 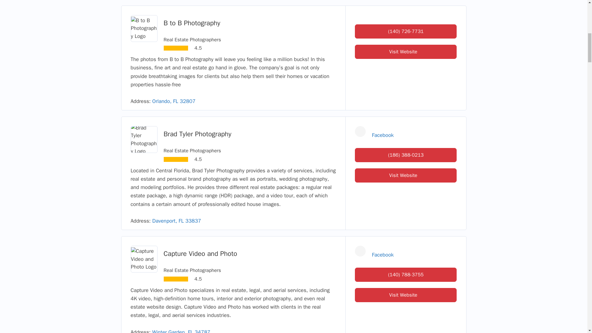 What do you see at coordinates (382, 135) in the screenshot?
I see `Facebook` at bounding box center [382, 135].